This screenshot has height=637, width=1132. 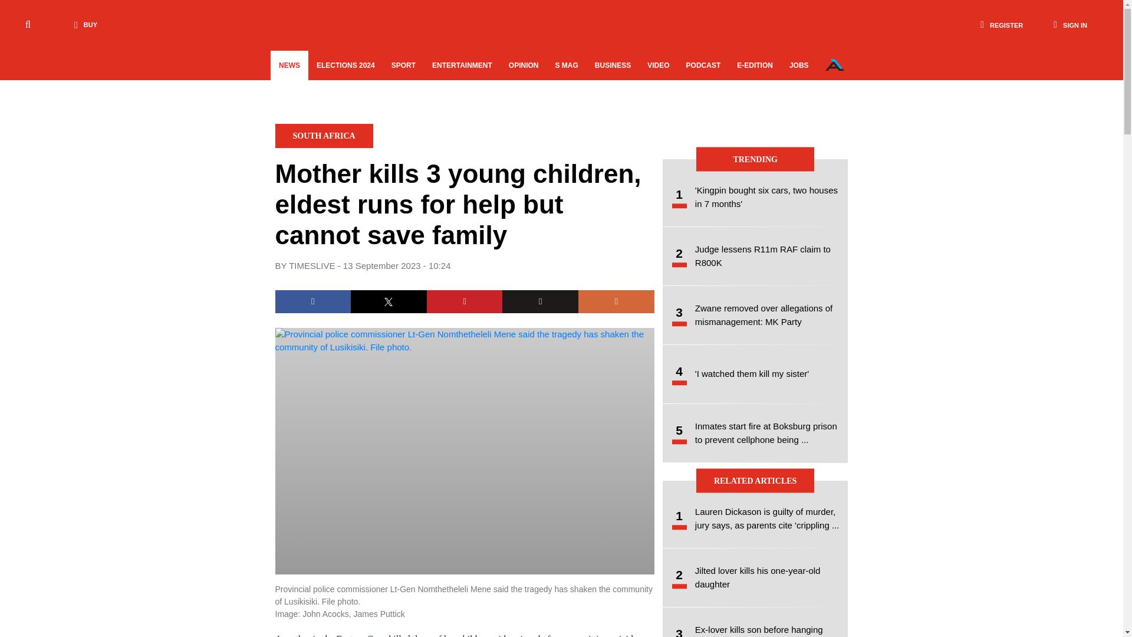 What do you see at coordinates (1001, 25) in the screenshot?
I see `REGISTER` at bounding box center [1001, 25].